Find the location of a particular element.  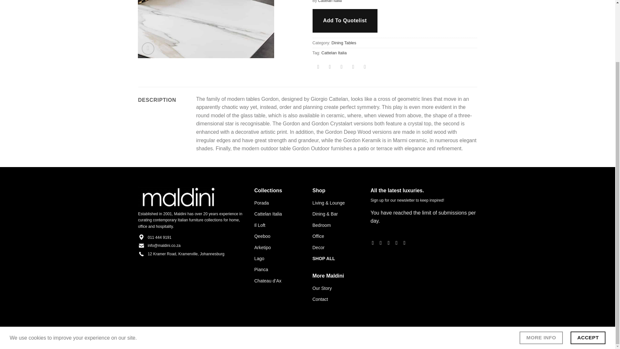

Pin on Pinterest is located at coordinates (353, 67).